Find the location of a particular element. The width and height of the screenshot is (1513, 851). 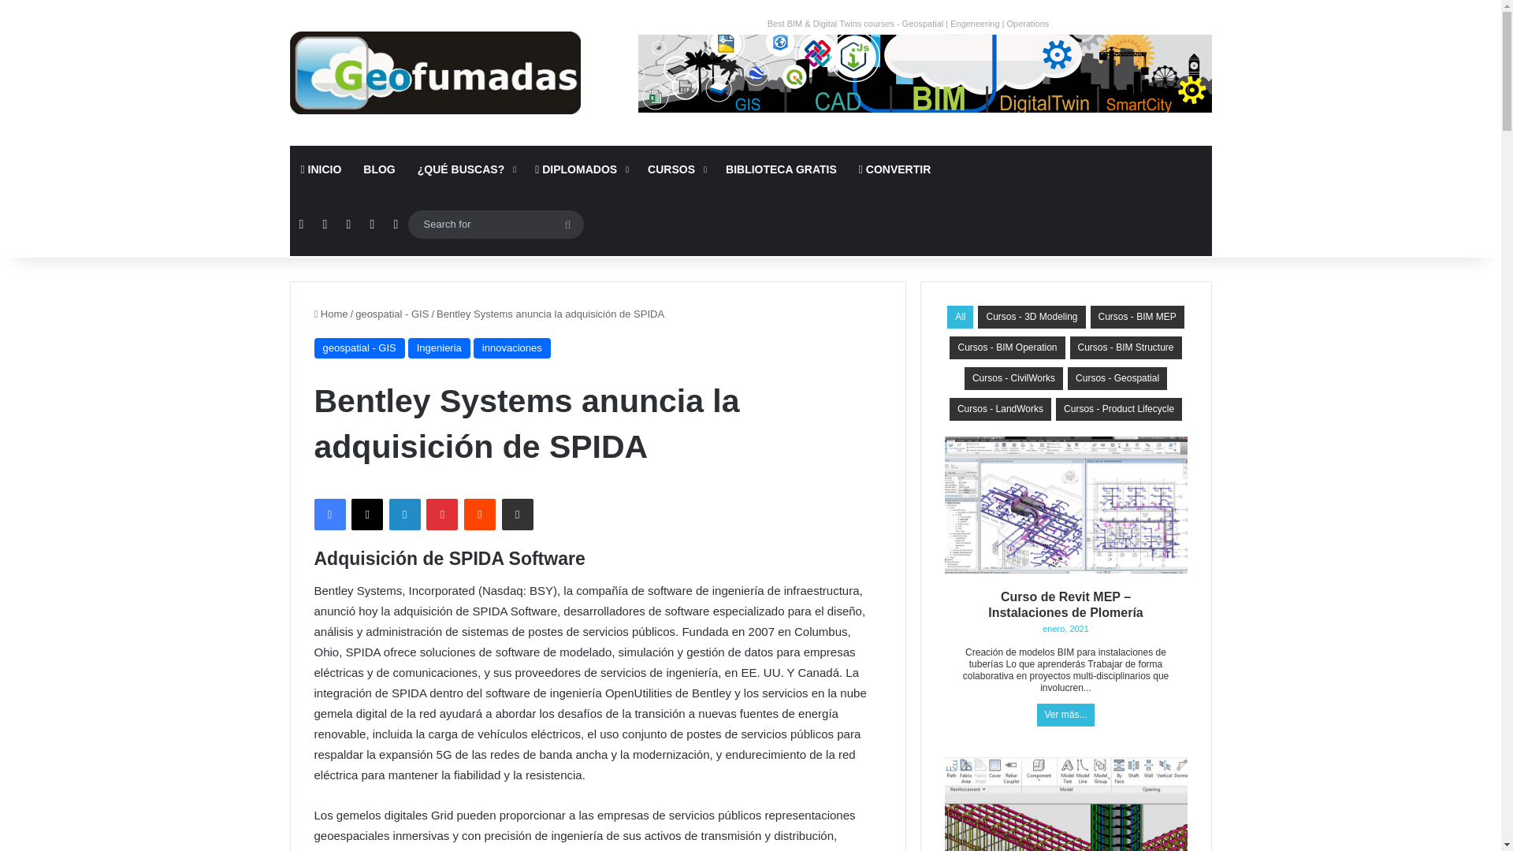

LinkedIn is located at coordinates (404, 514).